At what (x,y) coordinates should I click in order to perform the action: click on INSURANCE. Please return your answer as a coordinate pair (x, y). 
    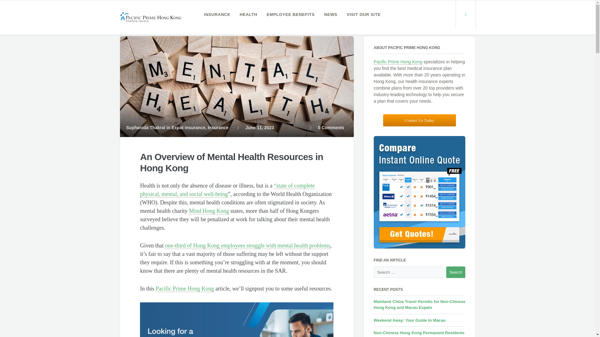
    Looking at the image, I should click on (217, 14).